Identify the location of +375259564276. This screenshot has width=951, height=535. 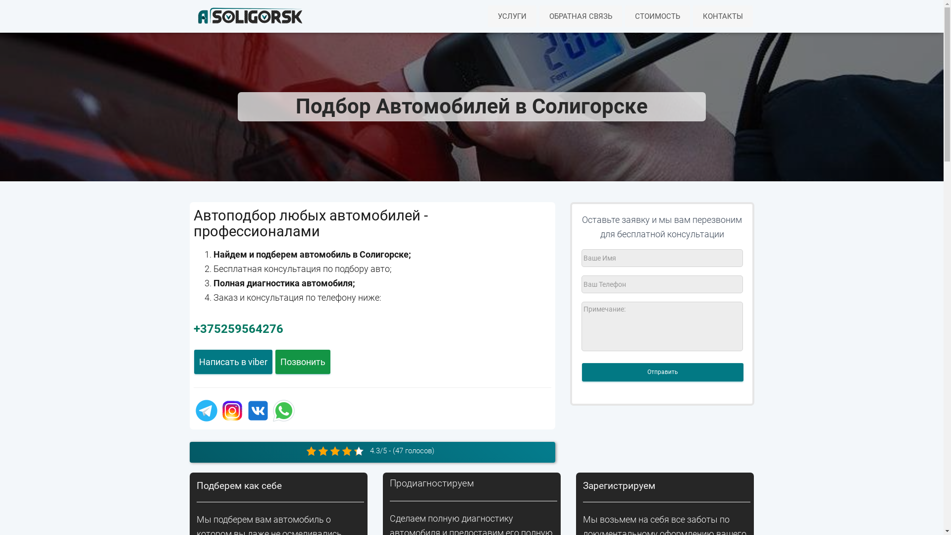
(238, 329).